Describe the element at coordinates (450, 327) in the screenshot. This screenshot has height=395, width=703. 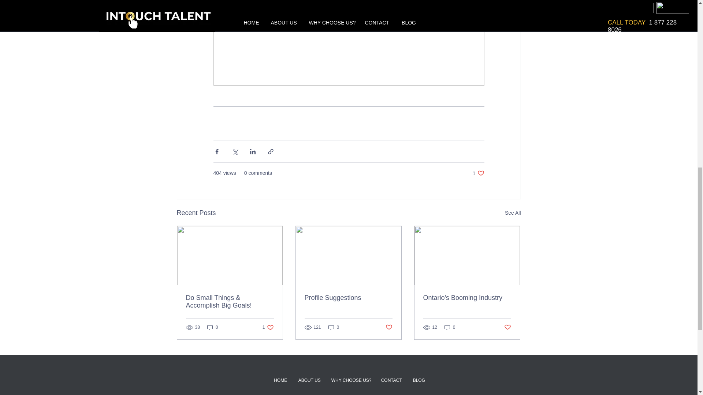
I see `CONTACT` at that location.